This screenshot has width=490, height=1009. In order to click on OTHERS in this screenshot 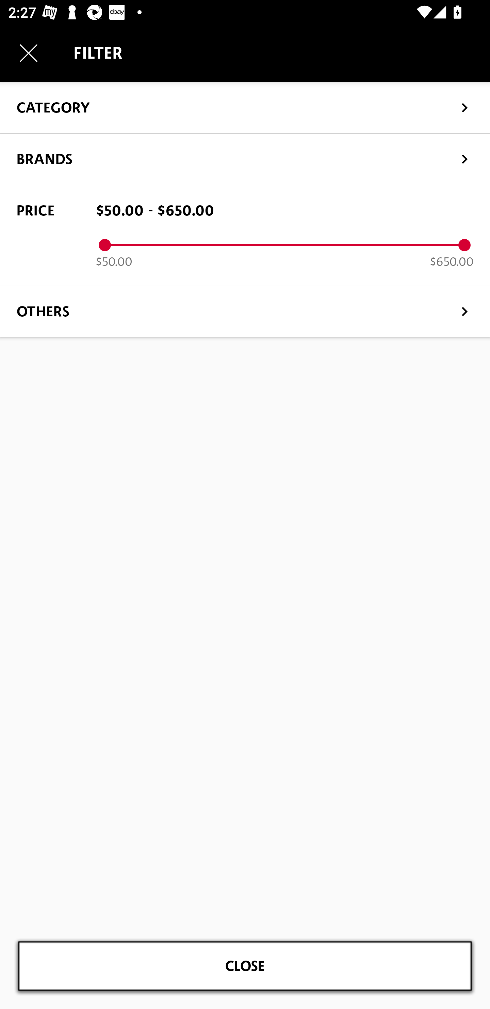, I will do `click(245, 311)`.